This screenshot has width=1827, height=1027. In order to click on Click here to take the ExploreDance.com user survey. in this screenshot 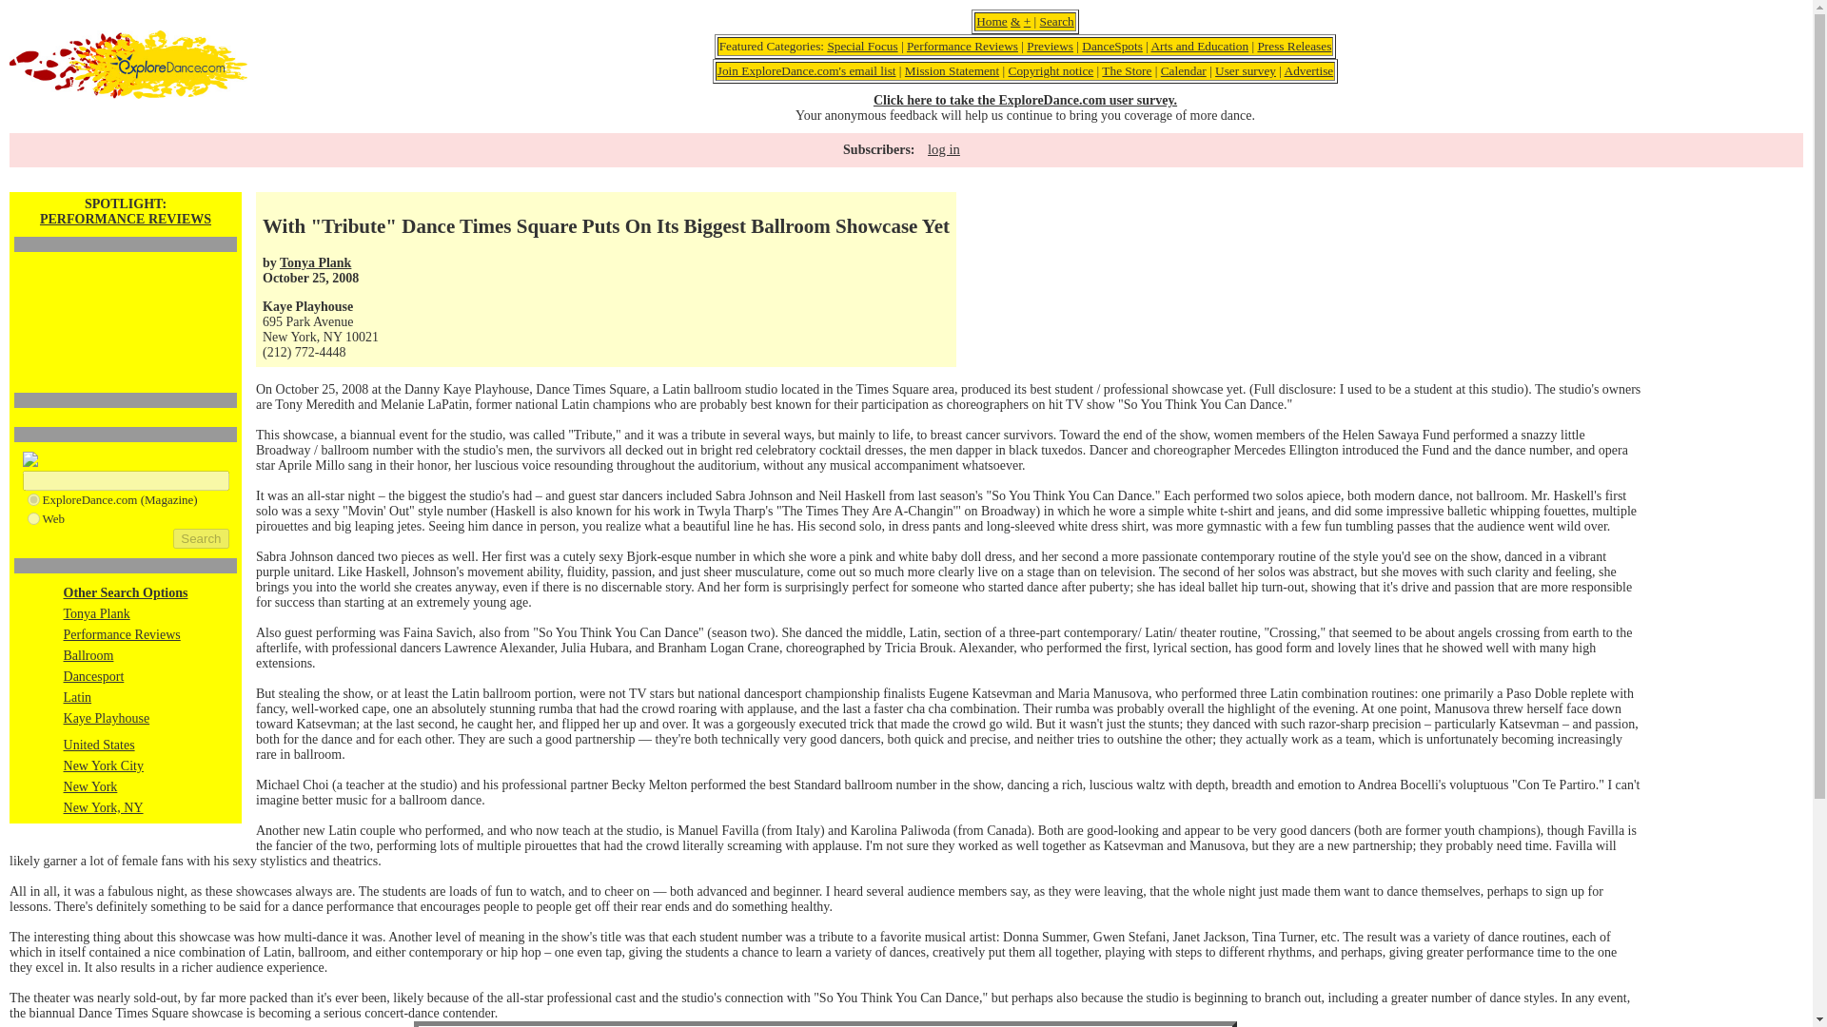, I will do `click(1024, 101)`.